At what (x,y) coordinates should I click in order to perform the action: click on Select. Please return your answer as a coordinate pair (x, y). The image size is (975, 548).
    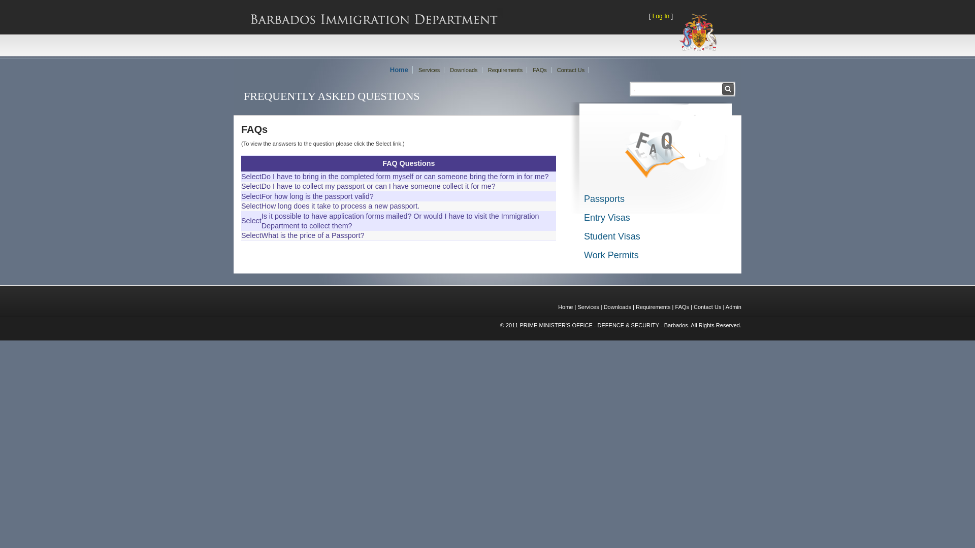
    Looking at the image, I should click on (251, 235).